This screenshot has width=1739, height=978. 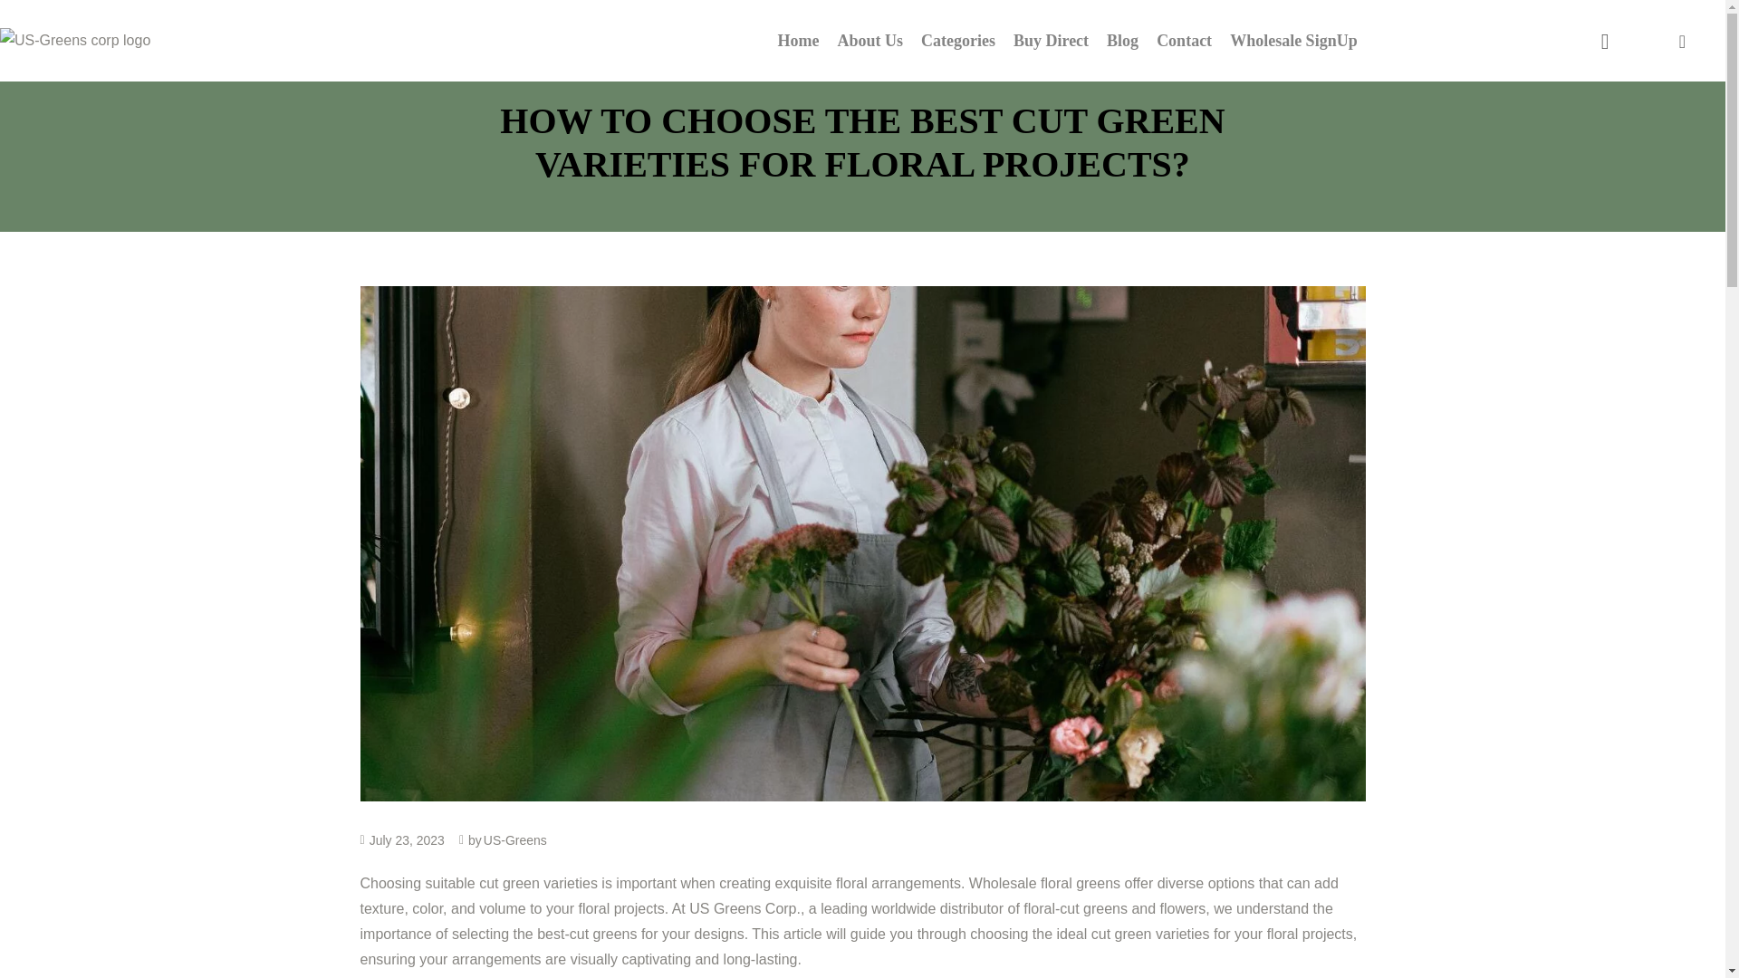 I want to click on Buy Direct, so click(x=1051, y=40).